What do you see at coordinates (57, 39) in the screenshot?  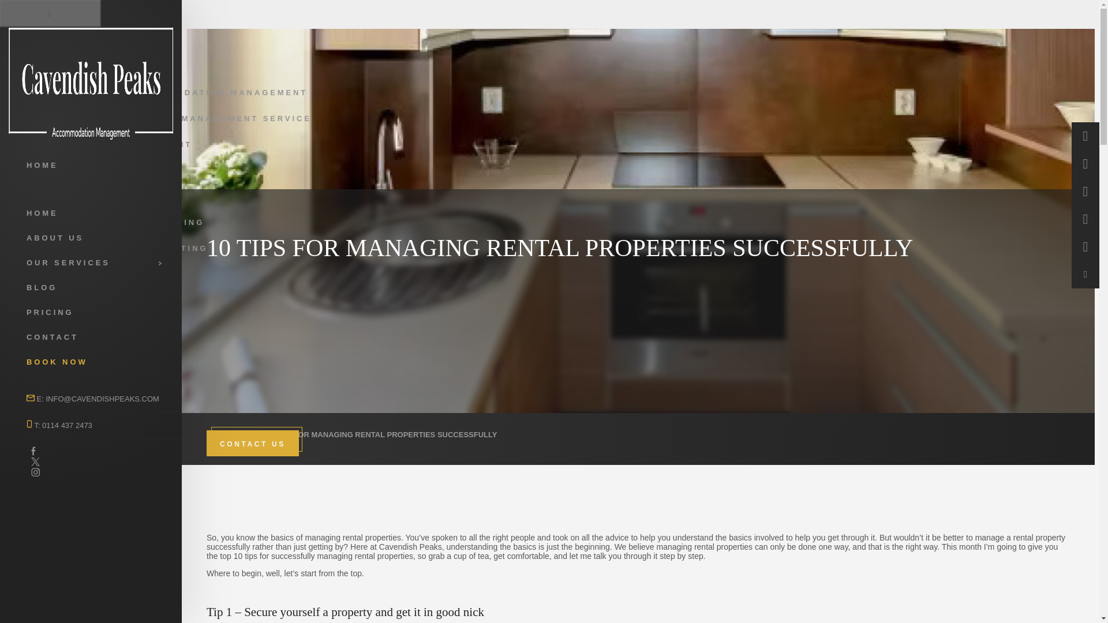 I see `ABOUT US` at bounding box center [57, 39].